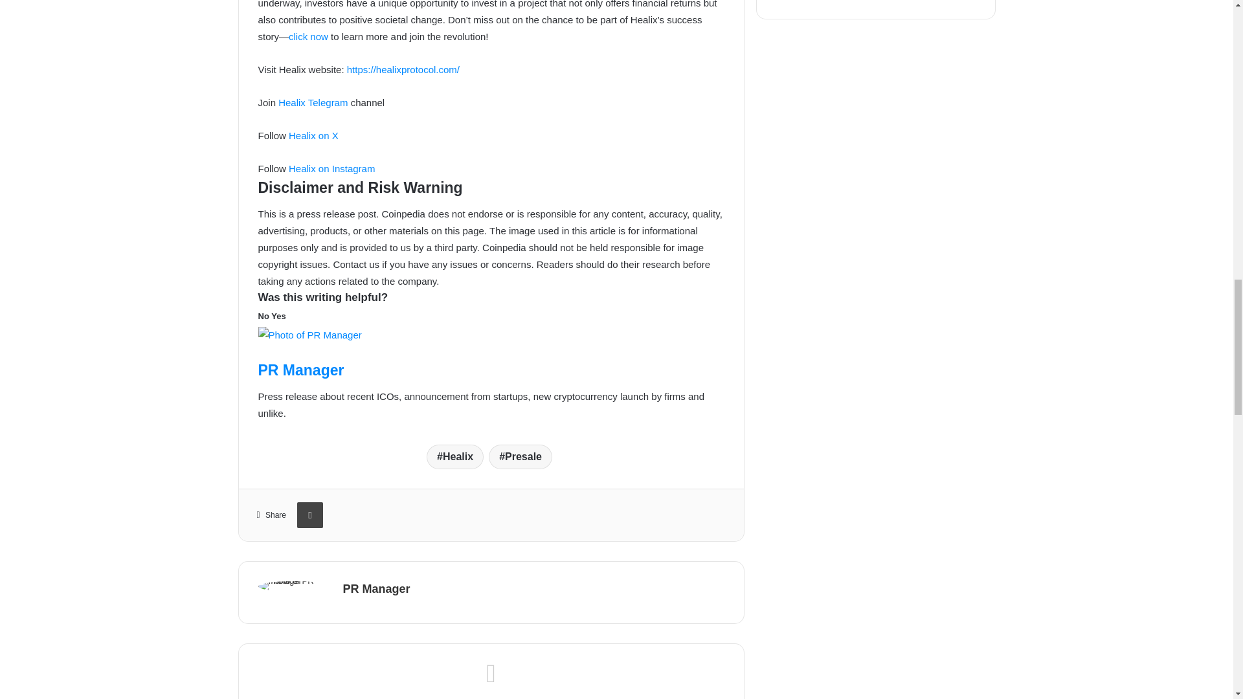 Image resolution: width=1243 pixels, height=699 pixels. Describe the element at coordinates (300, 370) in the screenshot. I see `PR Manager` at that location.